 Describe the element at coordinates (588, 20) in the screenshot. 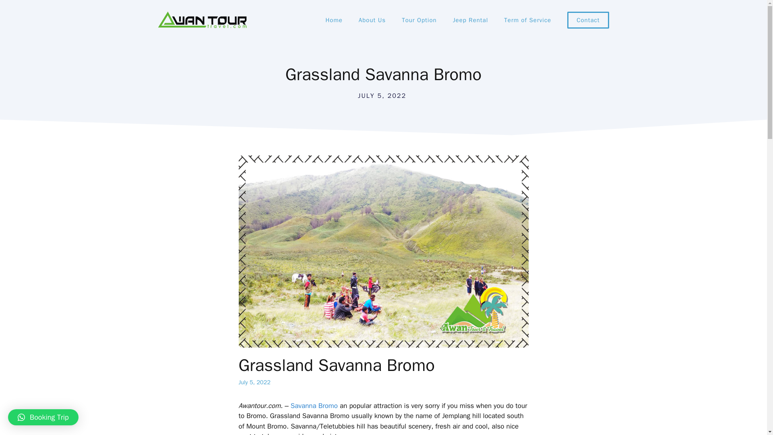

I see `Contact` at that location.